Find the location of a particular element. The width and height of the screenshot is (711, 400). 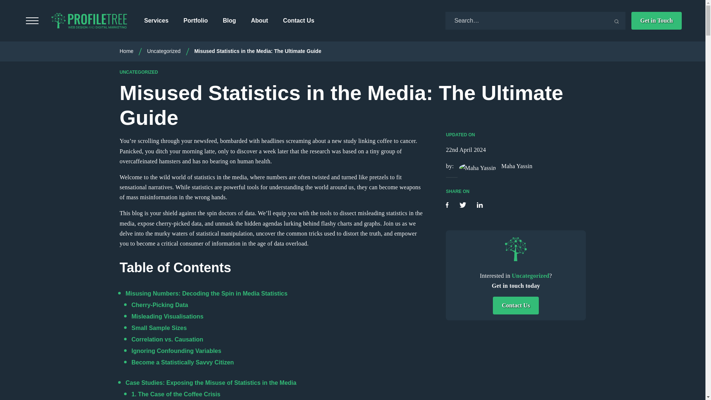

Contact Us is located at coordinates (298, 20).